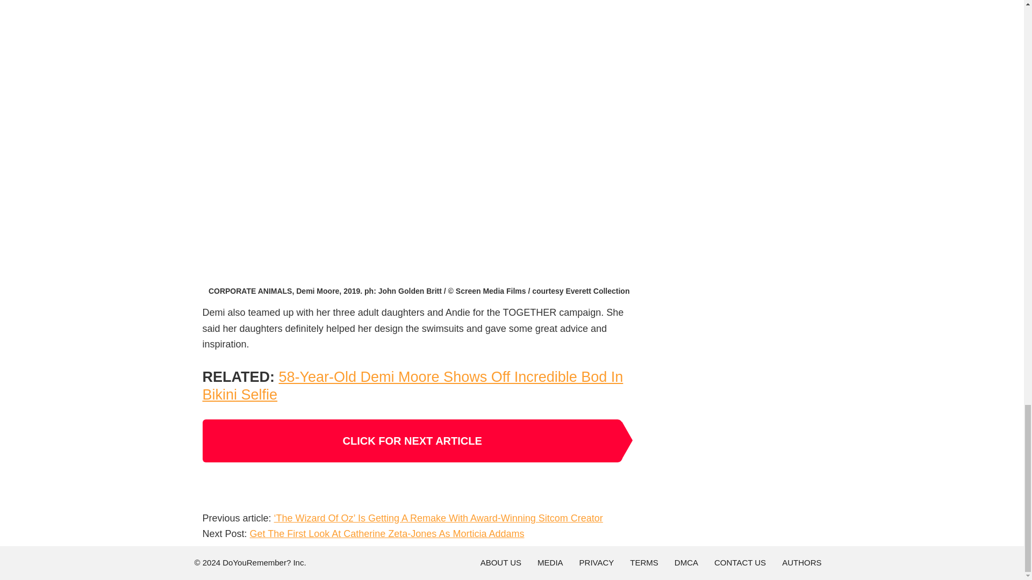 The image size is (1032, 580). Describe the element at coordinates (412, 440) in the screenshot. I see `CLICK FOR NEXT ARTICLE` at that location.